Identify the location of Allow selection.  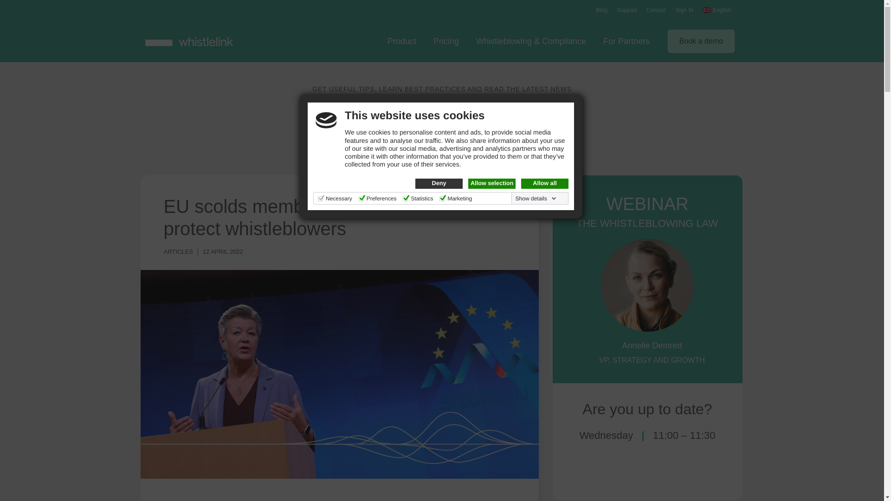
(492, 184).